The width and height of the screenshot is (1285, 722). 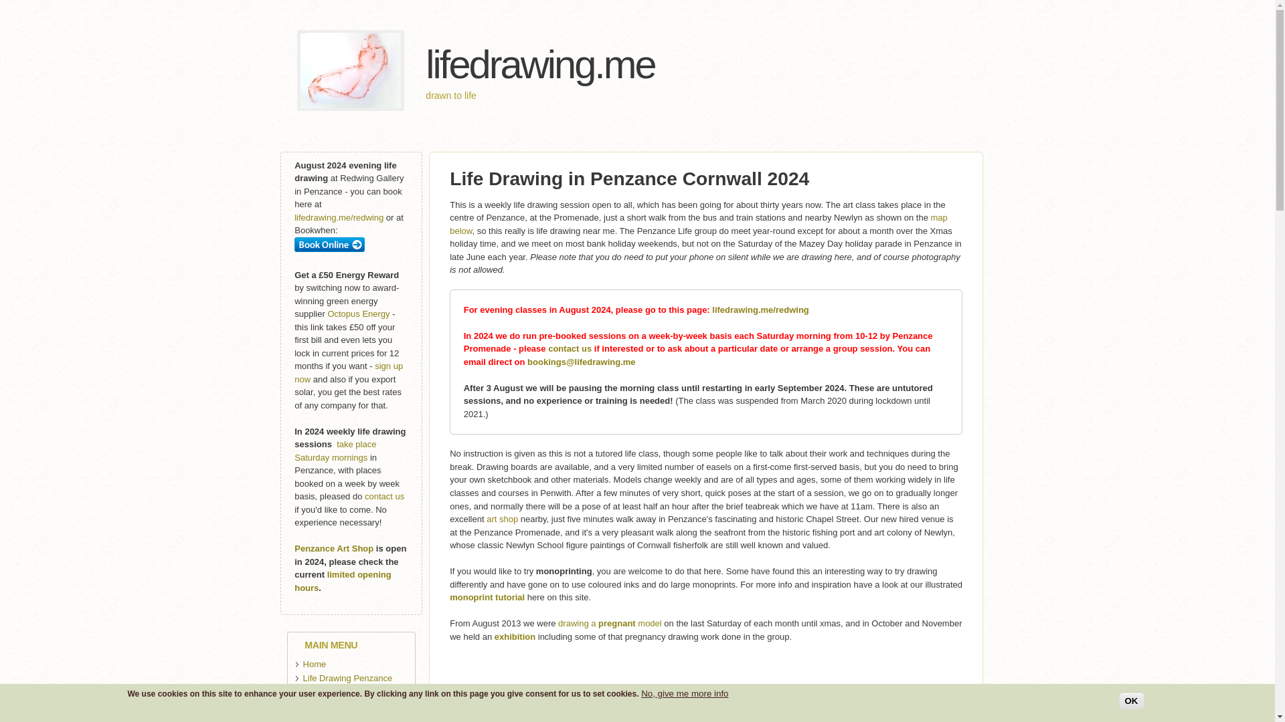 I want to click on Life Drawing in Penzance Cornwall 2024, so click(x=629, y=178).